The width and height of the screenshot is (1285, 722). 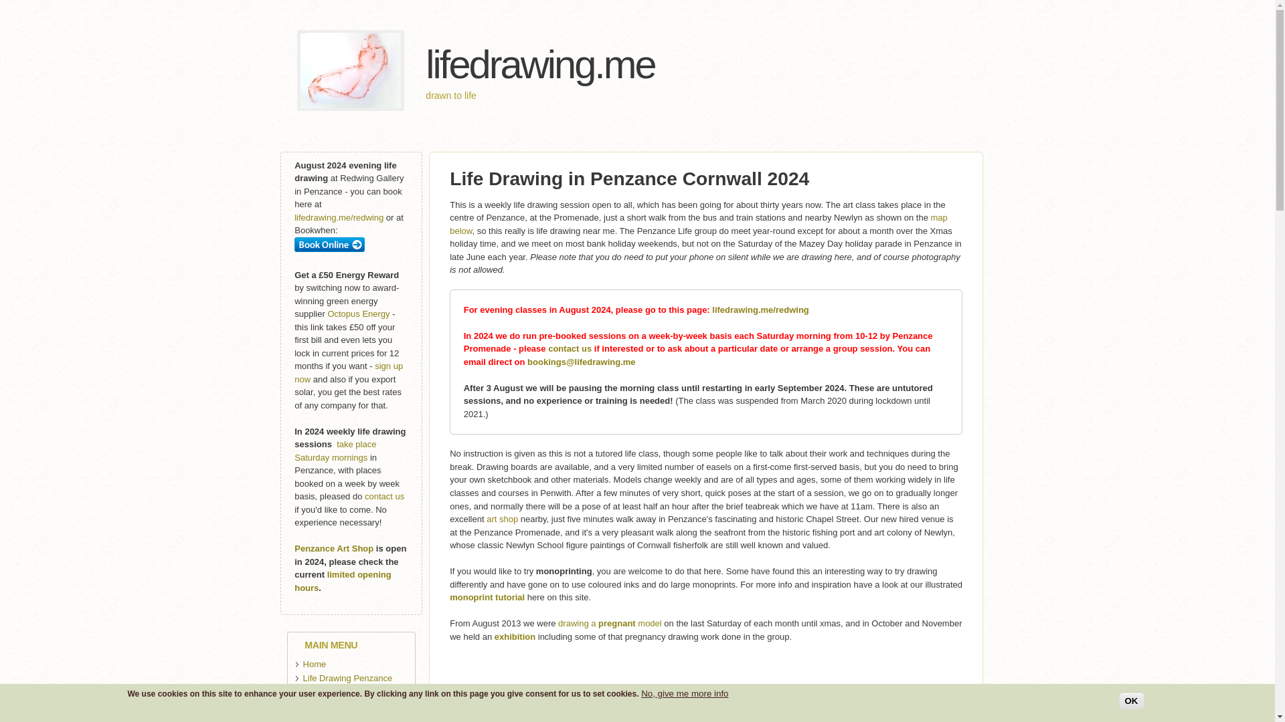 I want to click on Life Drawing in Penzance Cornwall 2024, so click(x=629, y=178).